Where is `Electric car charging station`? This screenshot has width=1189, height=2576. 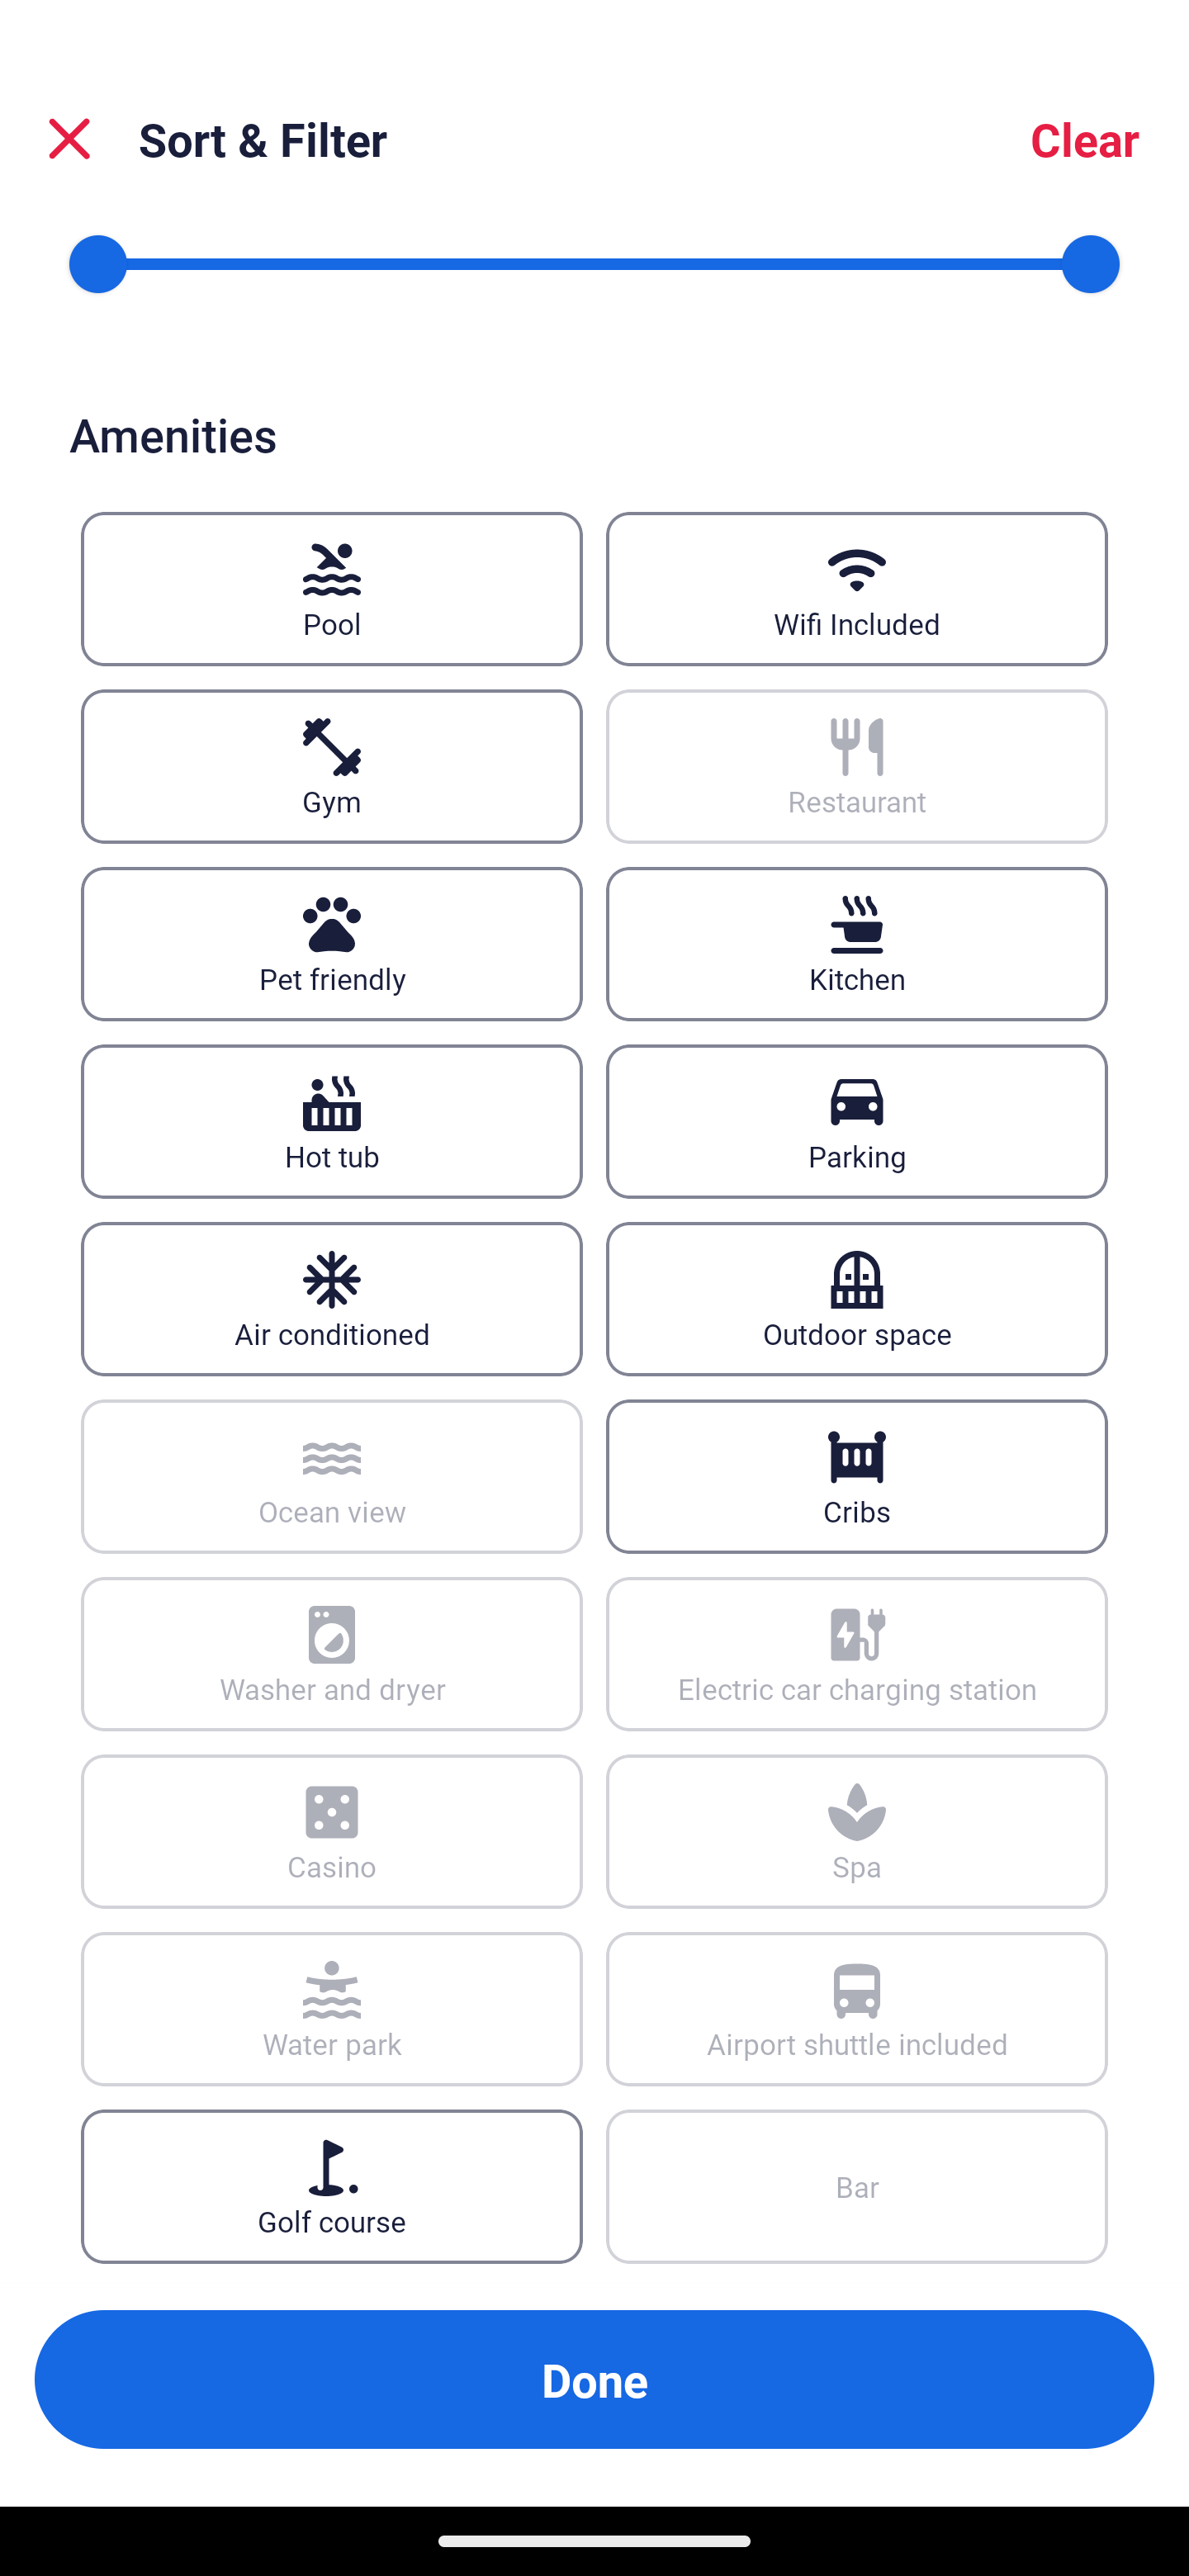 Electric car charging station is located at coordinates (857, 1653).